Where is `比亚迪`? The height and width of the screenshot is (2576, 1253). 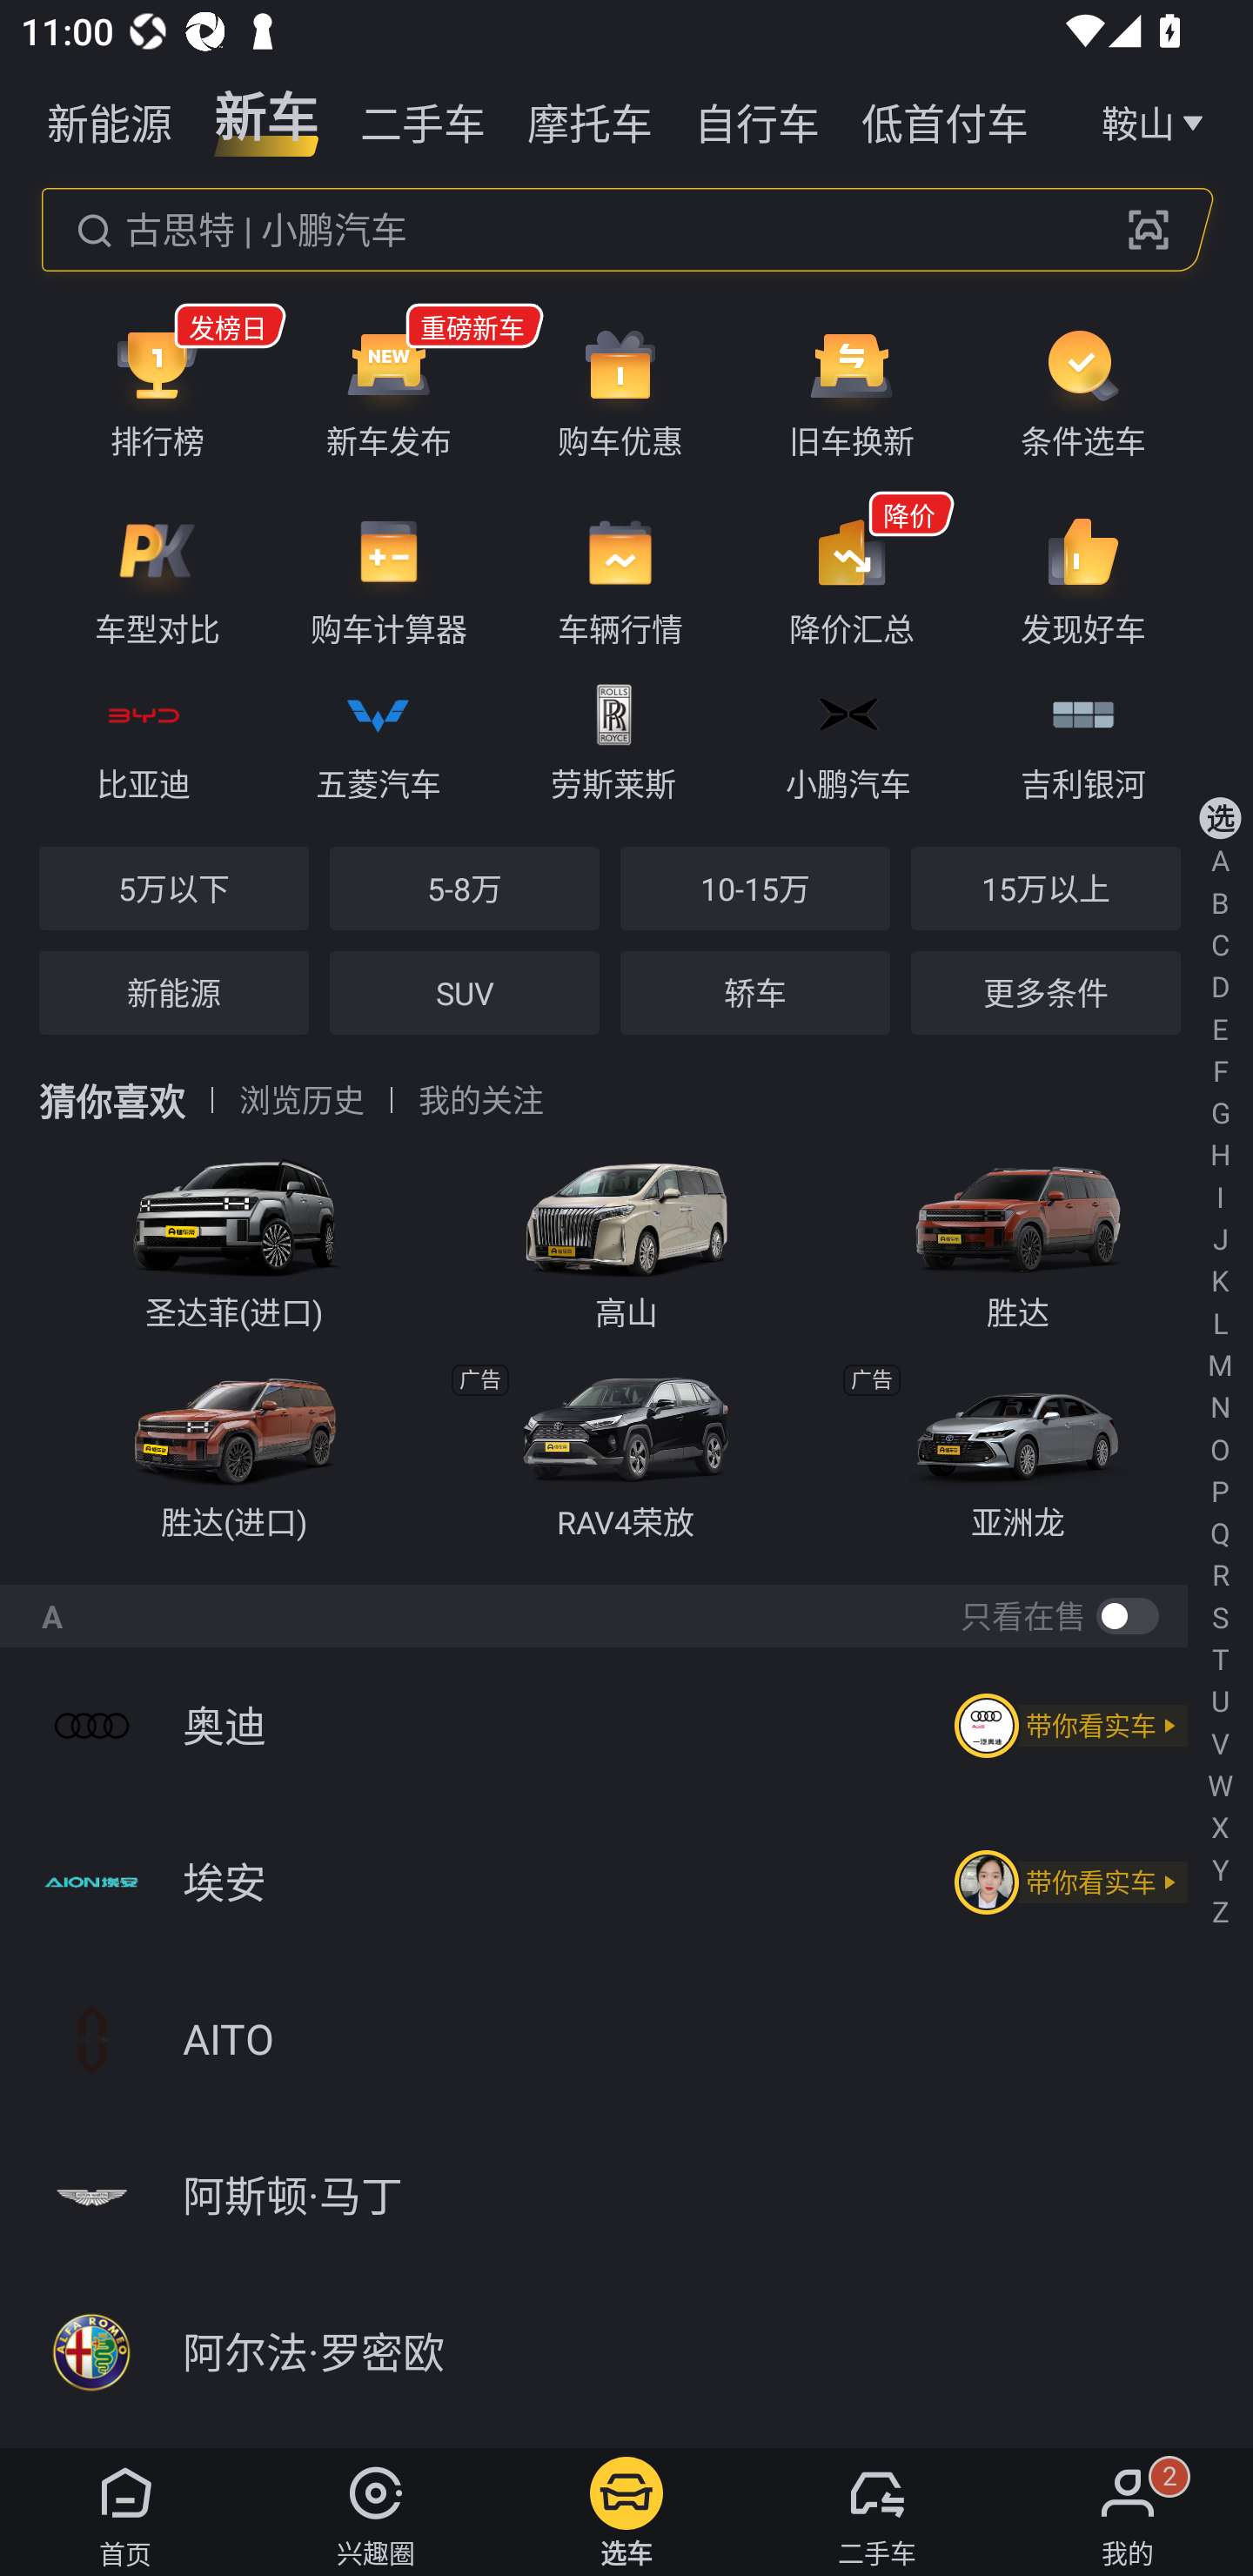 比亚迪 is located at coordinates (143, 738).